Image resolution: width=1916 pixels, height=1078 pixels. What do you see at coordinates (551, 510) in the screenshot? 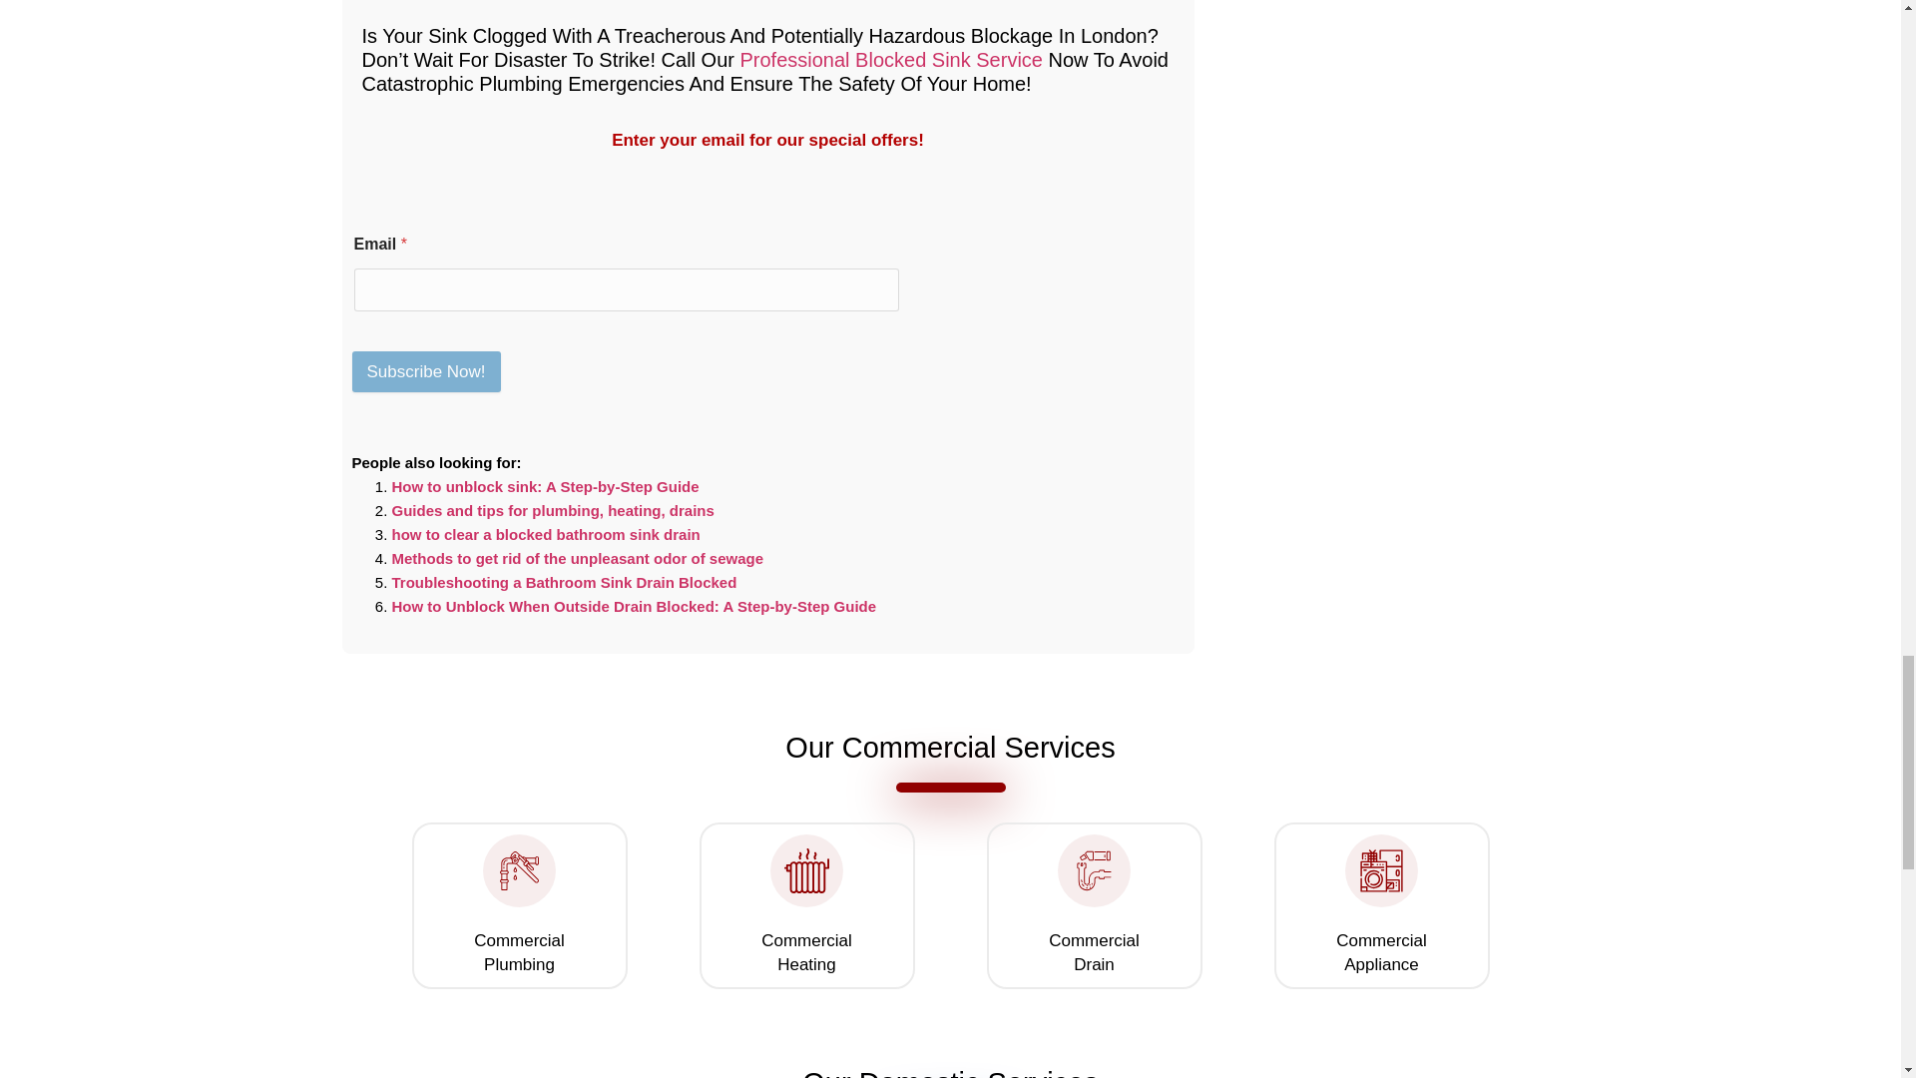
I see `Guides and tips for plumbing, heating, drains` at bounding box center [551, 510].